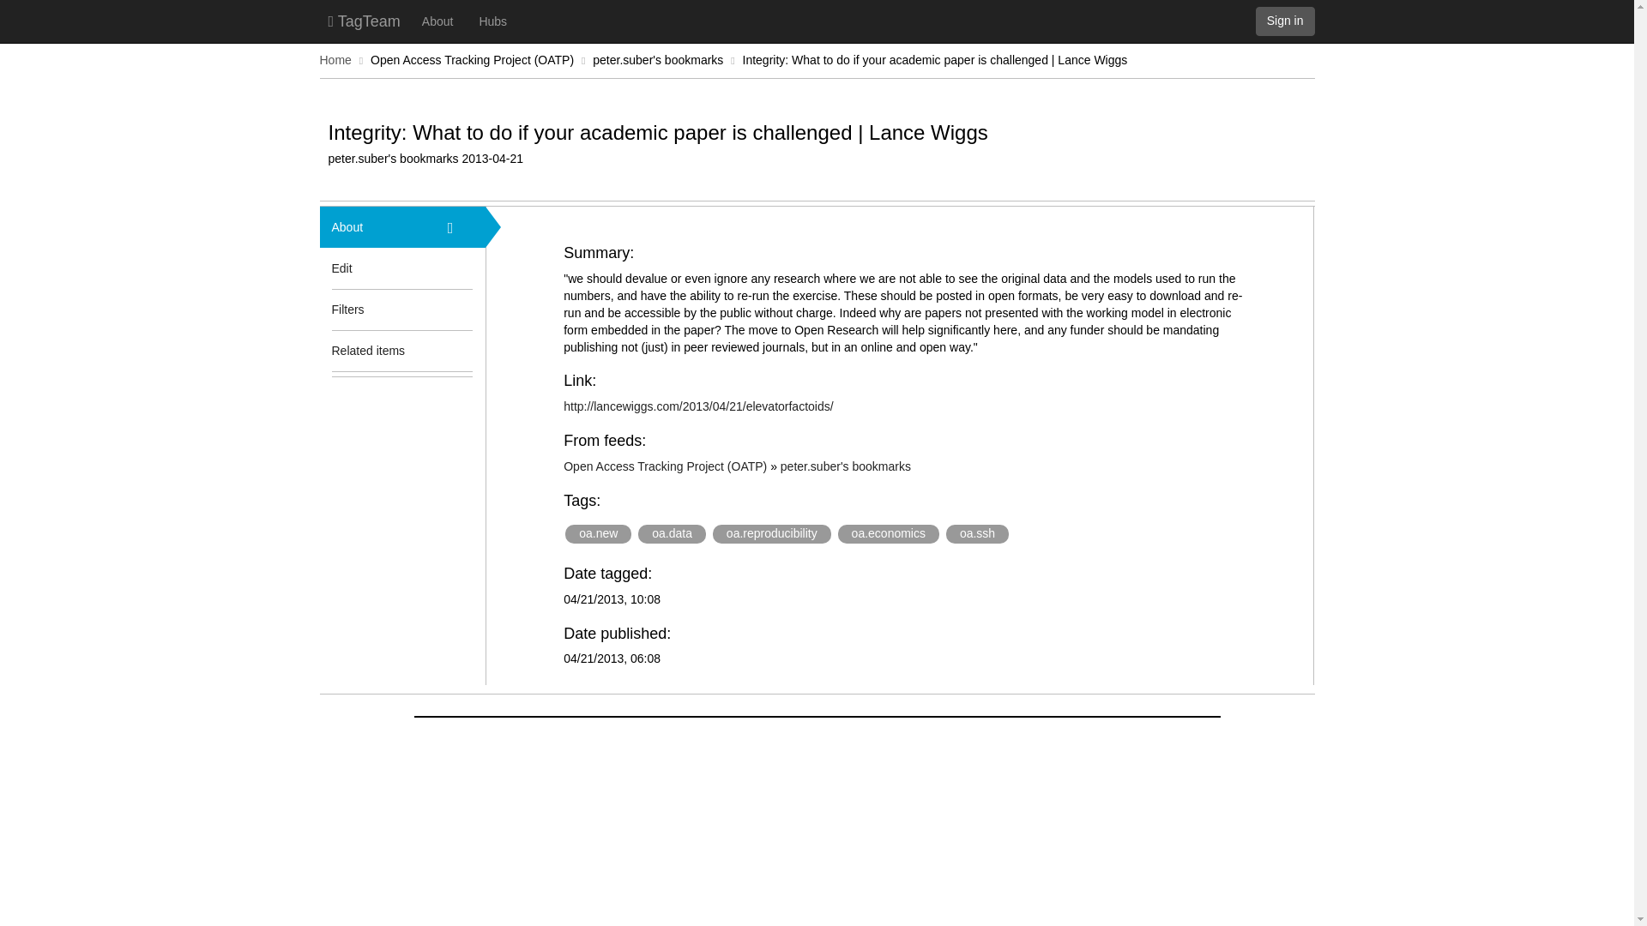 This screenshot has height=926, width=1647. I want to click on TagTeam, so click(364, 21).